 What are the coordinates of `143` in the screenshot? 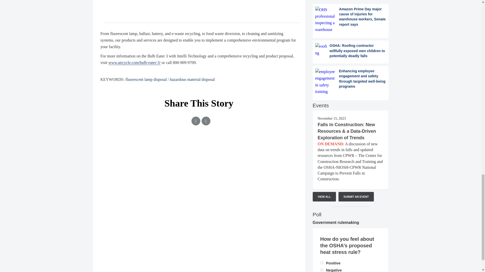 It's located at (322, 269).